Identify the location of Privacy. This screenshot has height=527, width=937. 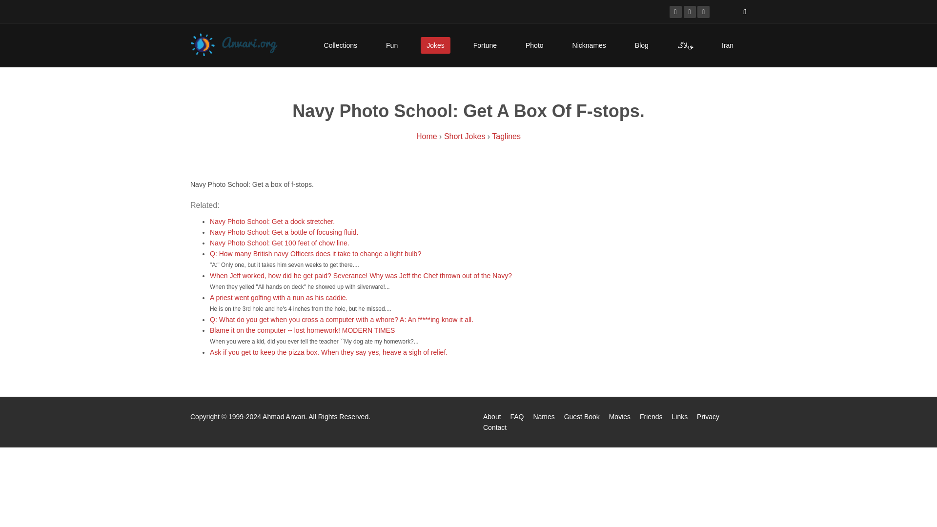
(708, 416).